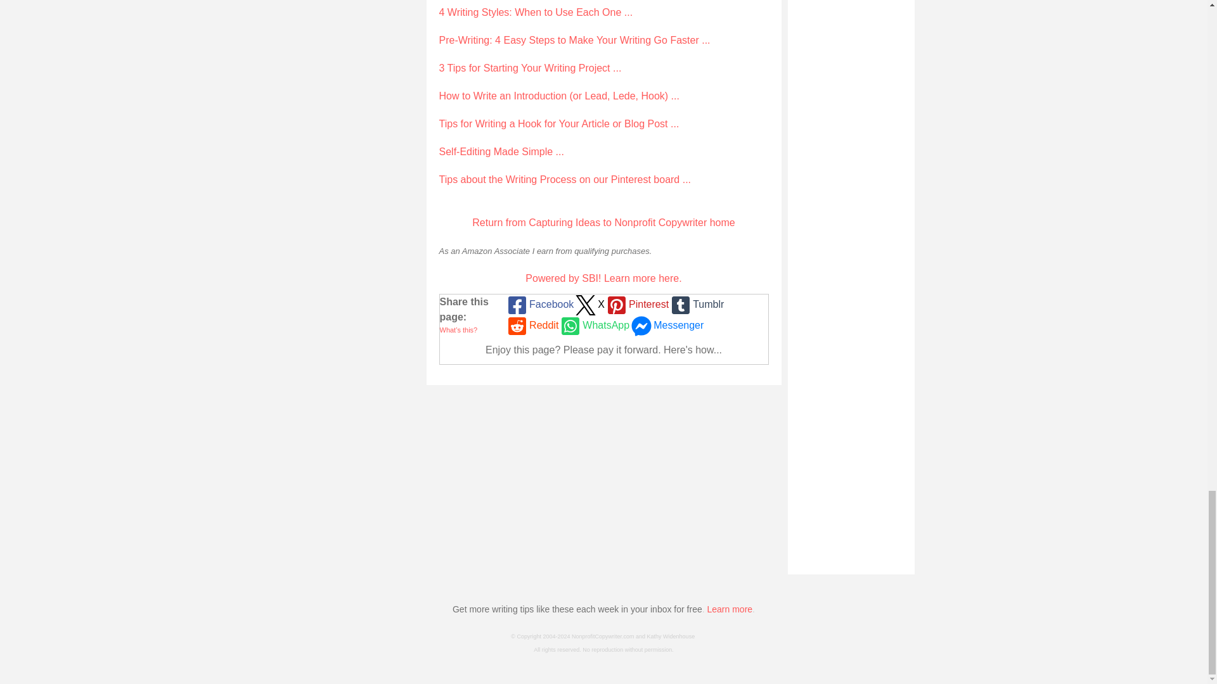 This screenshot has height=684, width=1217. Describe the element at coordinates (603, 222) in the screenshot. I see `Return from Capturing Ideas to Nonprofit Copywriter home` at that location.